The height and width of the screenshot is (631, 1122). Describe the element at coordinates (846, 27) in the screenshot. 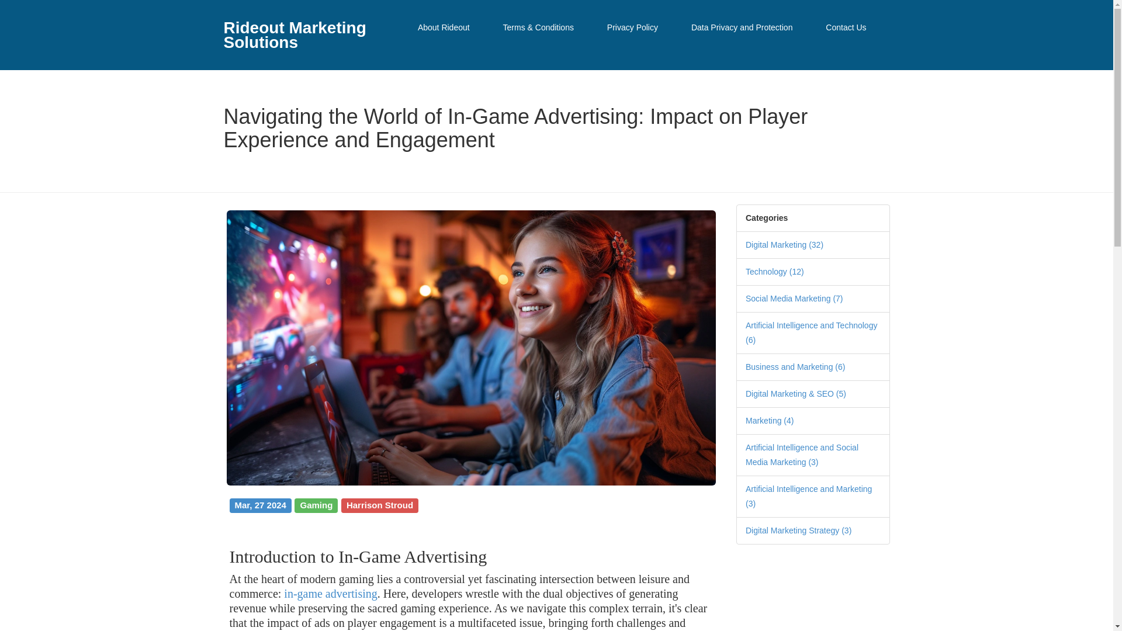

I see `Contact Us` at that location.